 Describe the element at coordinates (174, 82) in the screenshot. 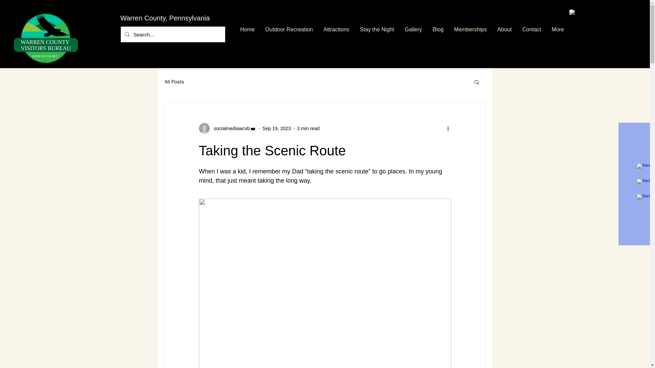

I see `Outdoor Recreation` at that location.